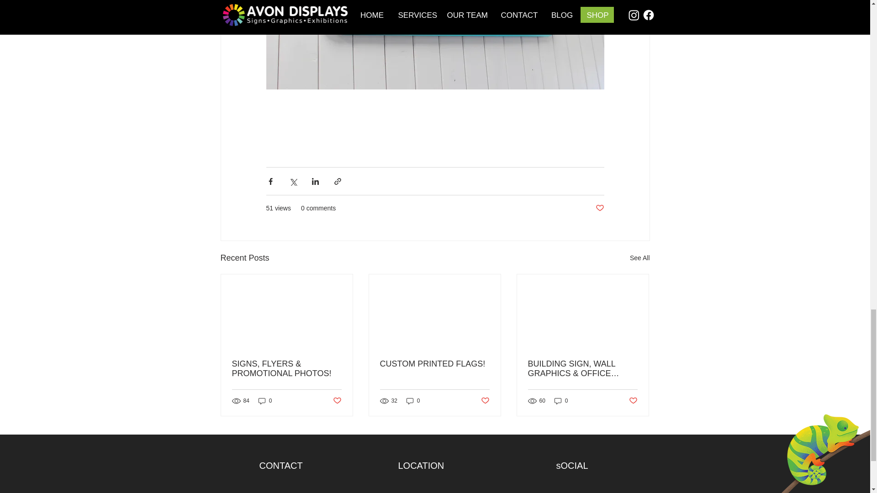 The image size is (877, 493). I want to click on Post not marked as liked, so click(485, 401).